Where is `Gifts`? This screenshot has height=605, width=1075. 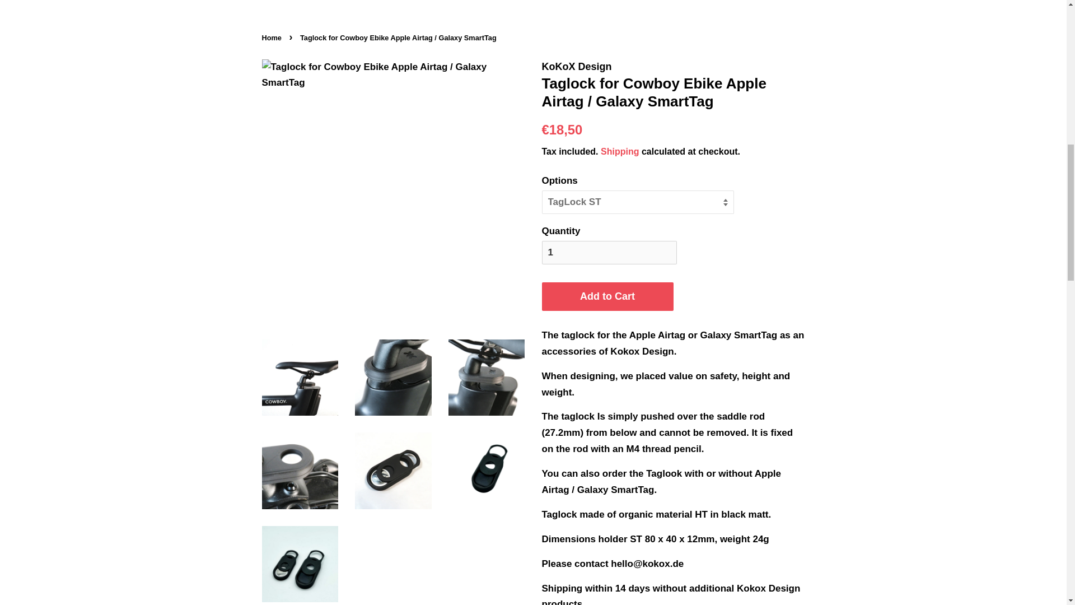 Gifts is located at coordinates (568, 3).